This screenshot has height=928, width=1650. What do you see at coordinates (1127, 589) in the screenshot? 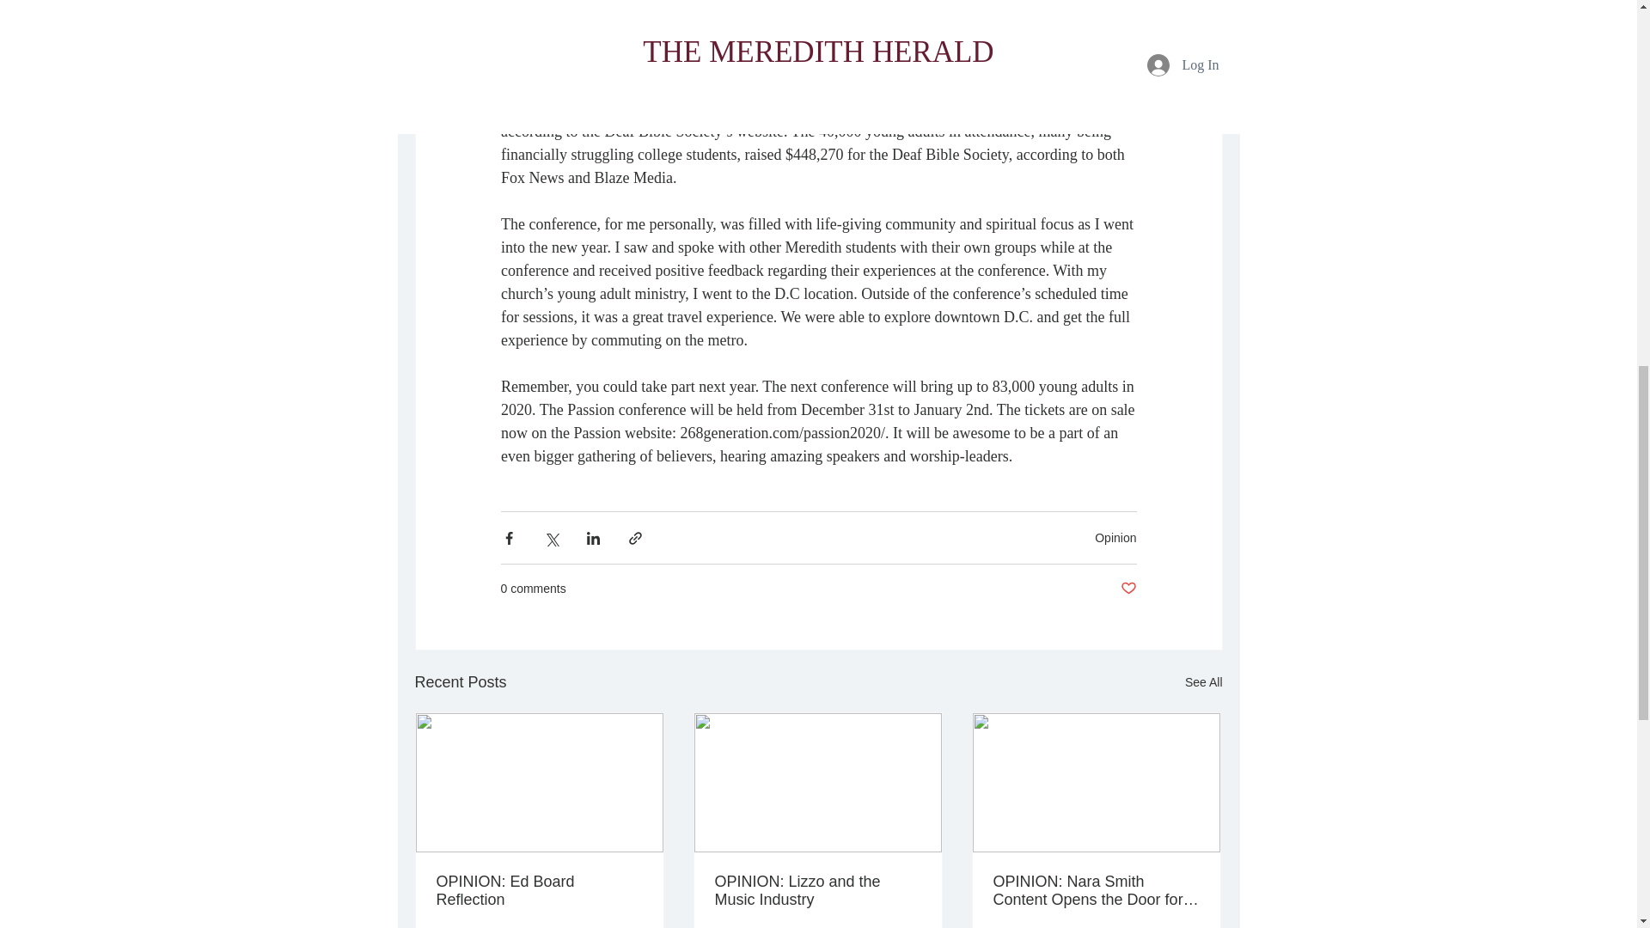
I see `Post not marked as liked` at bounding box center [1127, 589].